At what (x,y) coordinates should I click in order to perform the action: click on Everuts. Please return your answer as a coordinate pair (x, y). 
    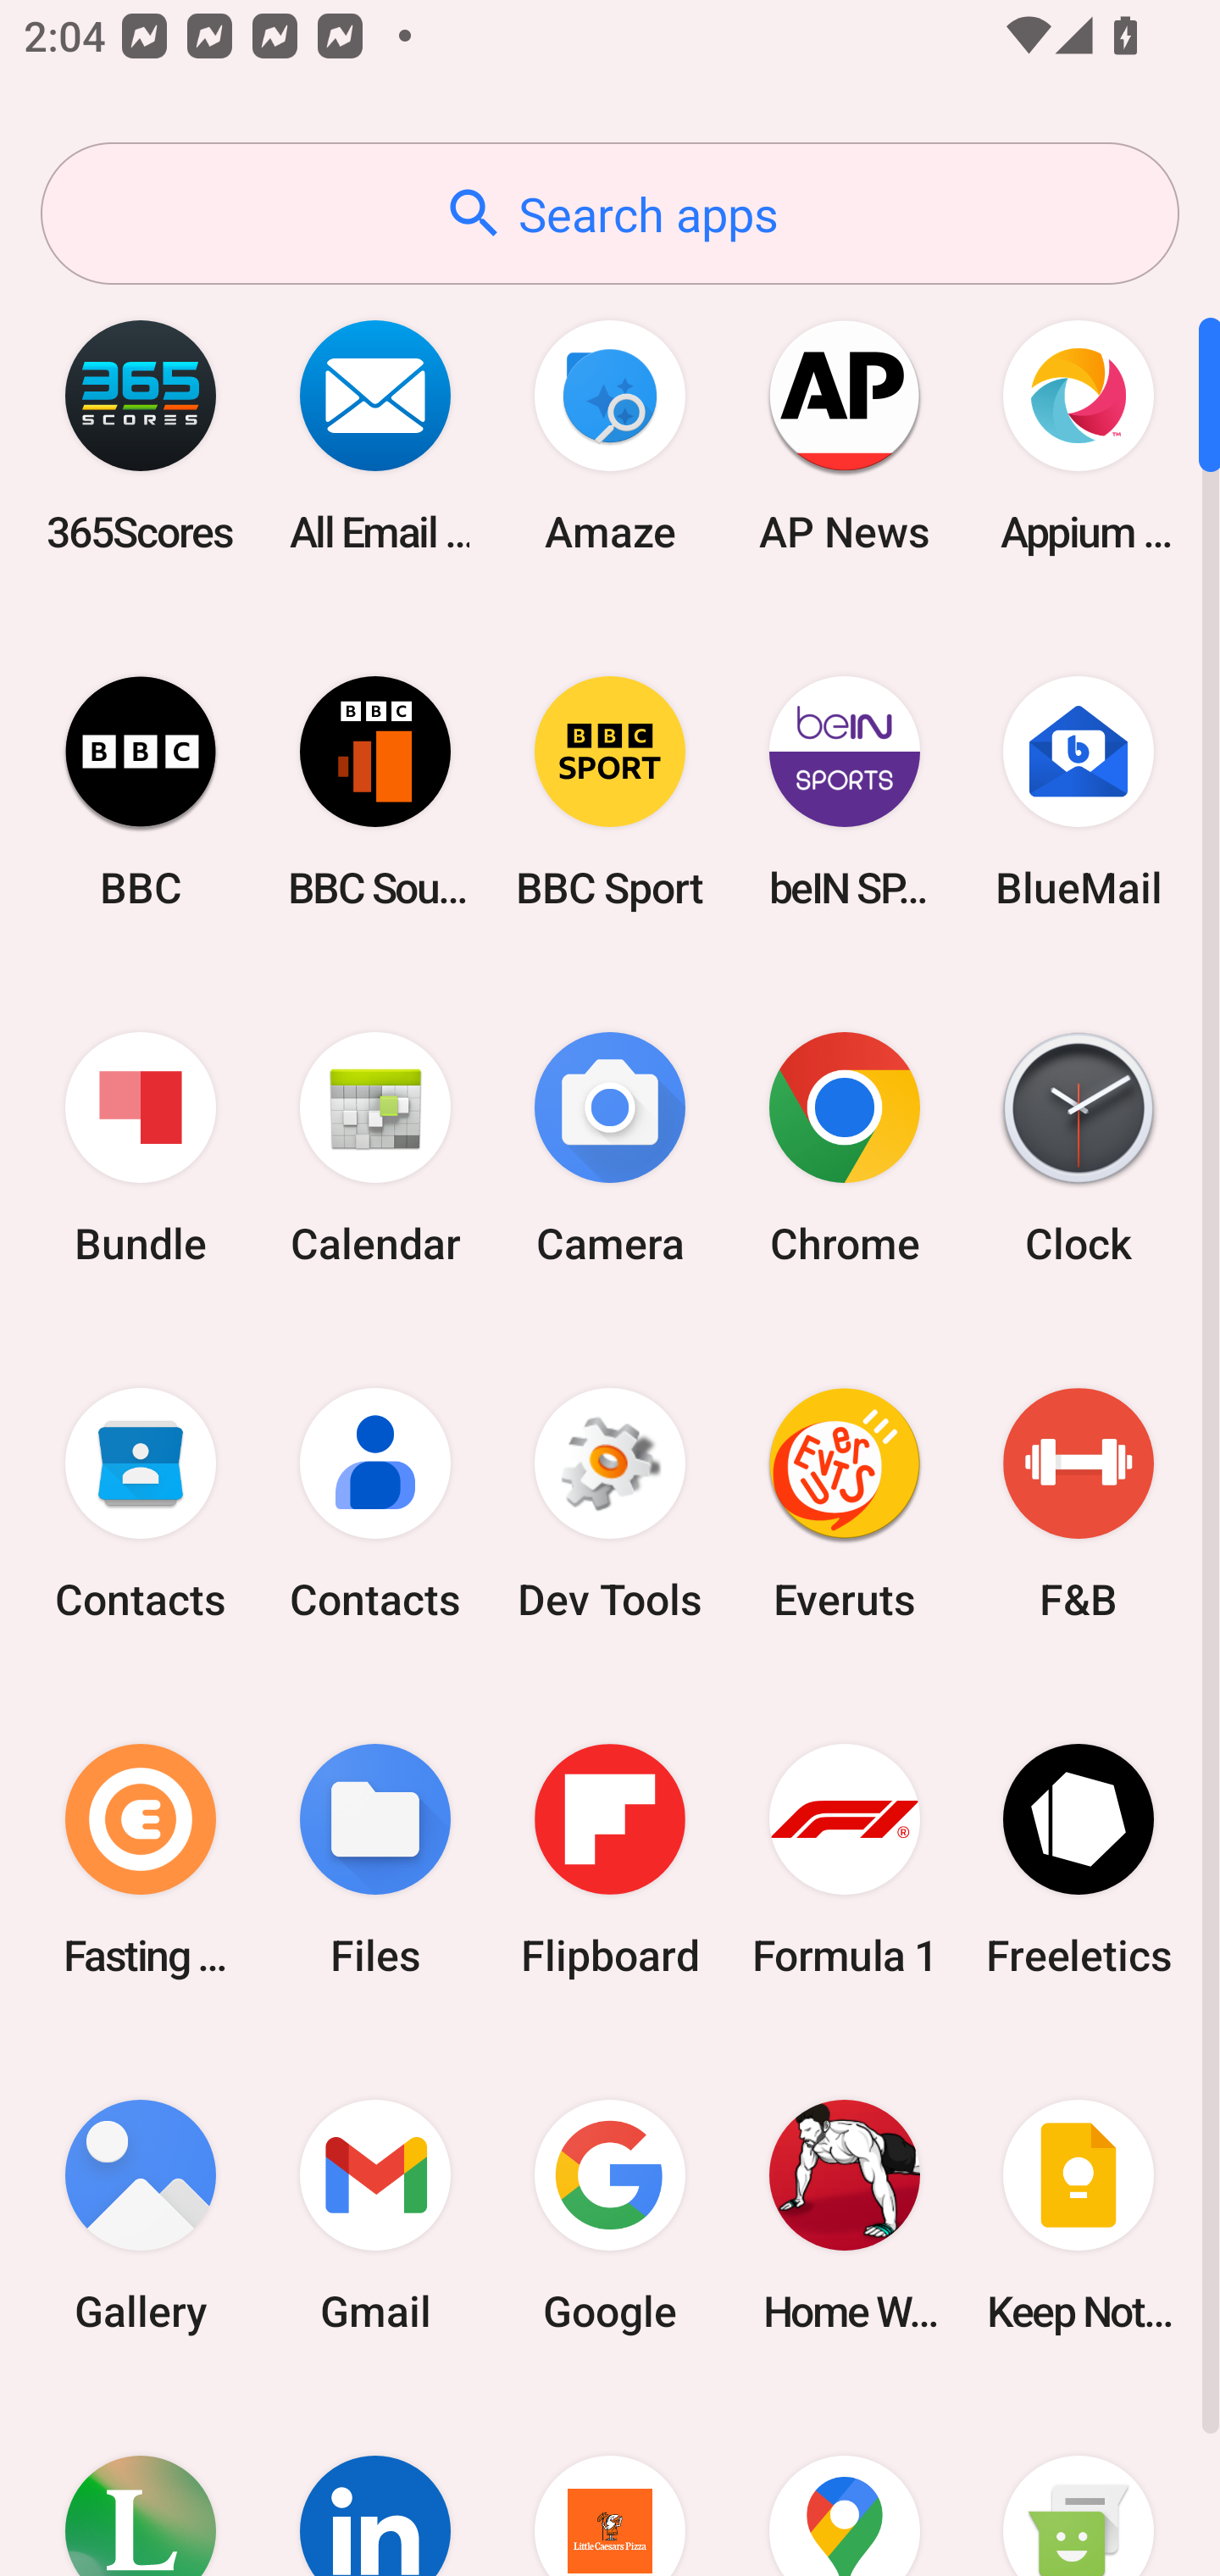
    Looking at the image, I should click on (844, 1504).